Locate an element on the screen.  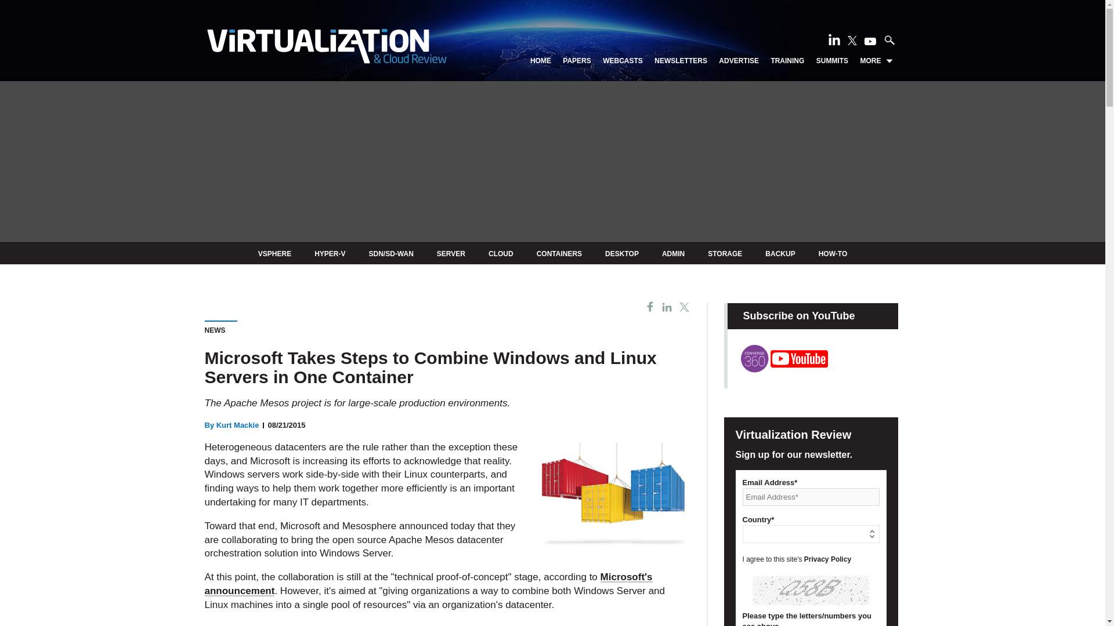
HOME is located at coordinates (541, 61).